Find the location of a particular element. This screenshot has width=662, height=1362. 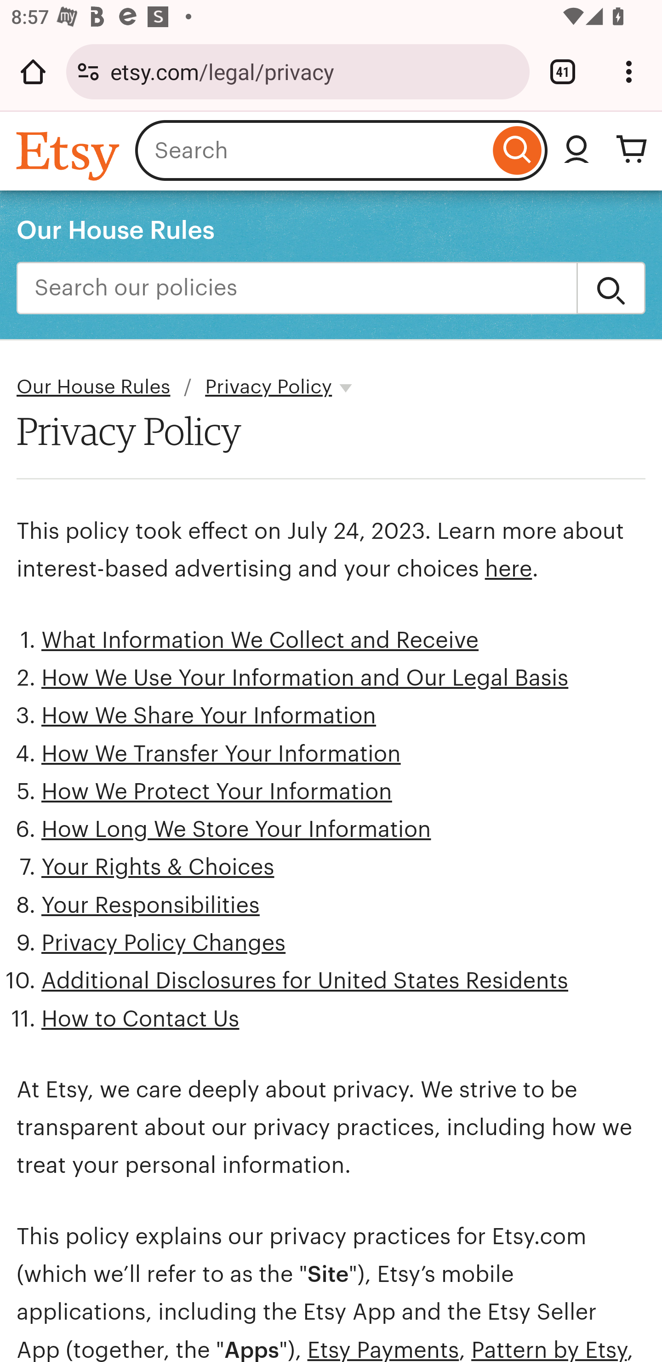

Connection is secure is located at coordinates (88, 71).